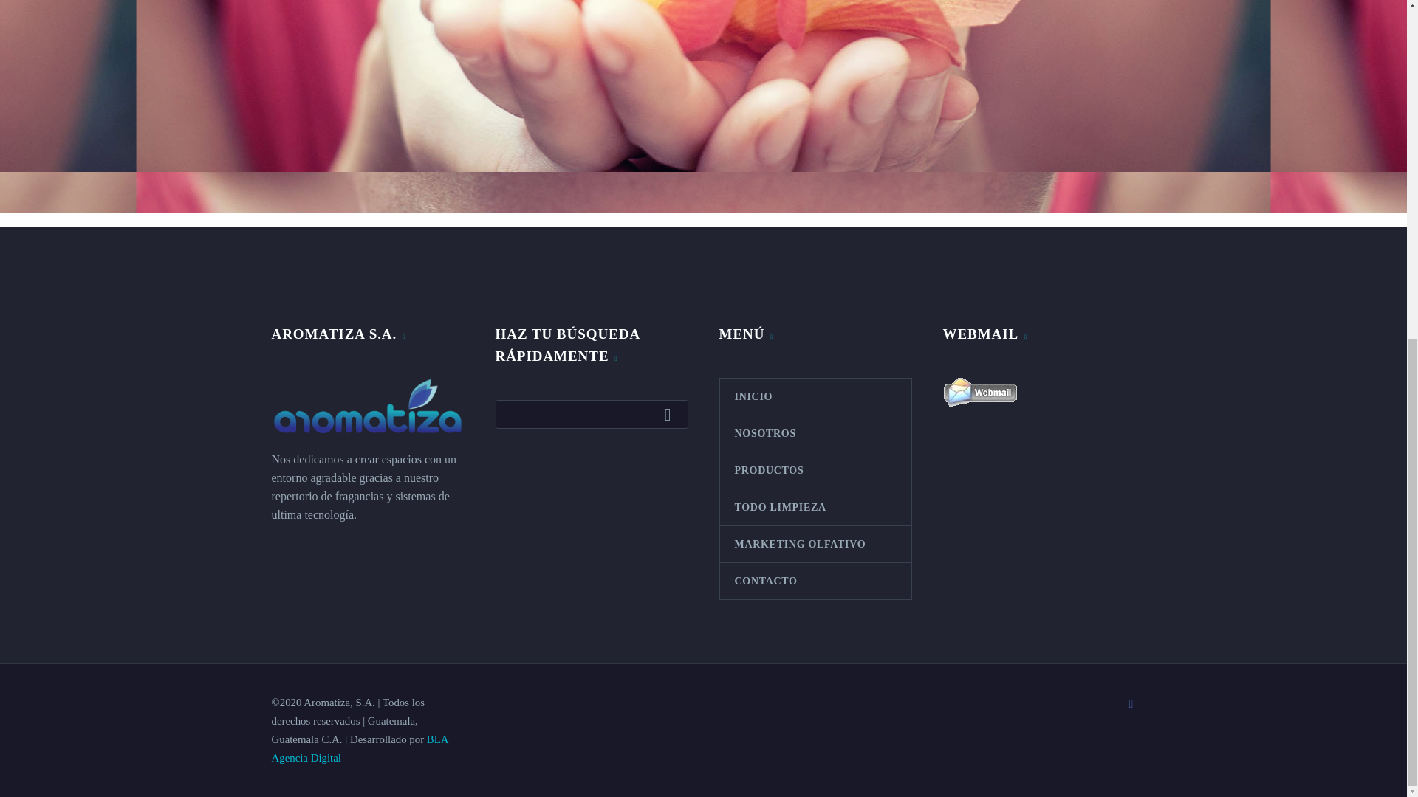  I want to click on INICIO, so click(814, 396).